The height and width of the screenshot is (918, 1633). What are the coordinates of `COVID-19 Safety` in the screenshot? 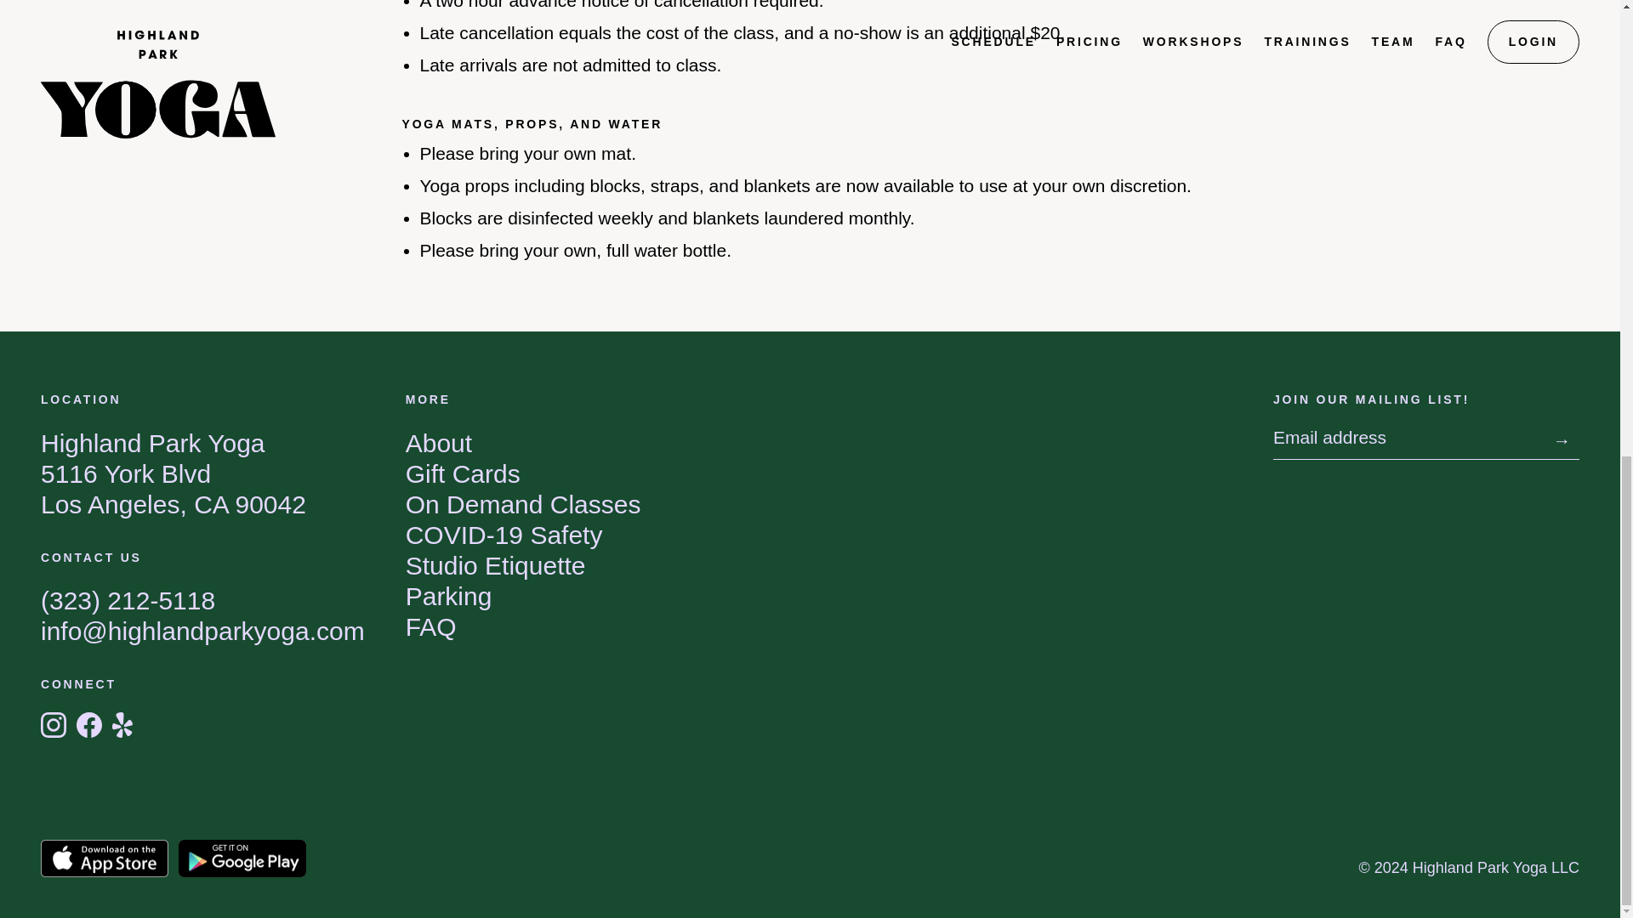 It's located at (463, 473).